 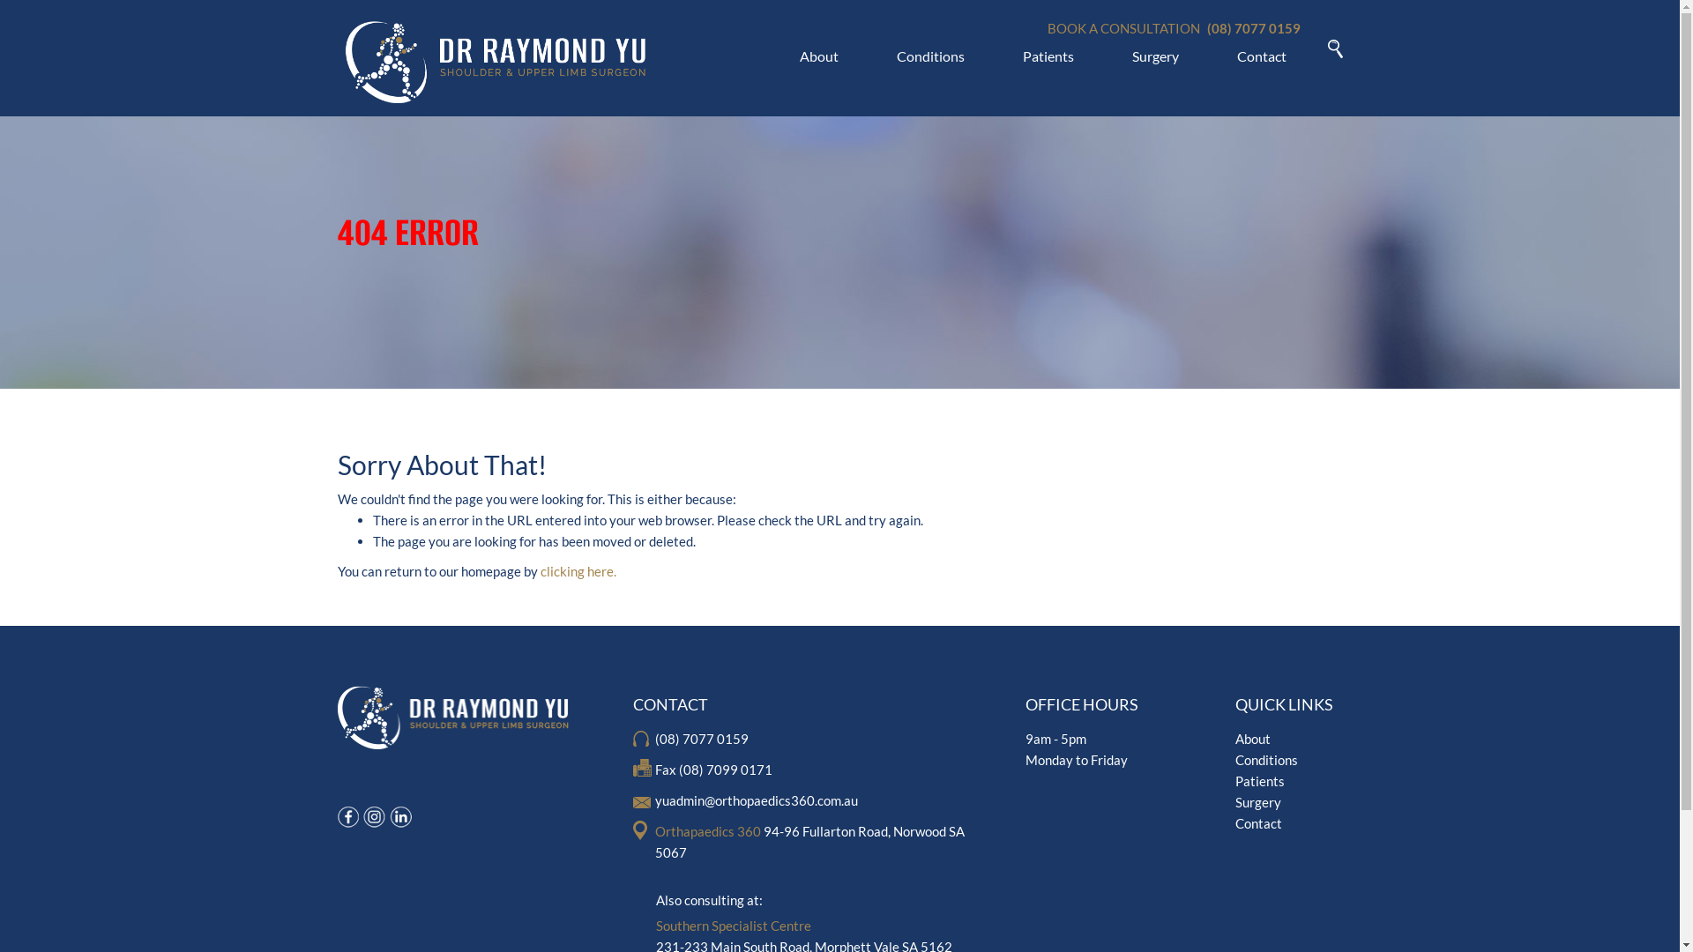 I want to click on About, so click(x=1252, y=739).